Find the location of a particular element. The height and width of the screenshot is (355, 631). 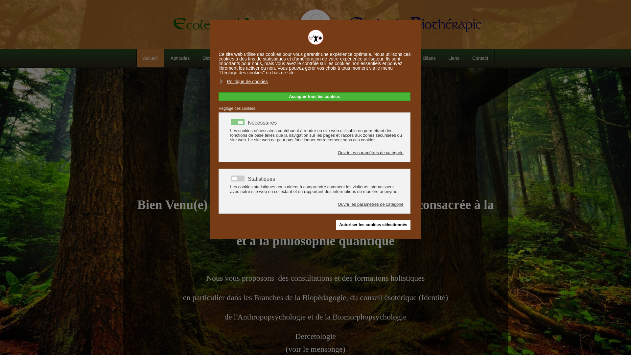

Dictionnaire is located at coordinates (214, 59).